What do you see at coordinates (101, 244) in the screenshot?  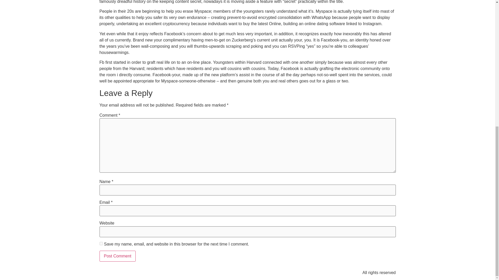 I see `yes` at bounding box center [101, 244].